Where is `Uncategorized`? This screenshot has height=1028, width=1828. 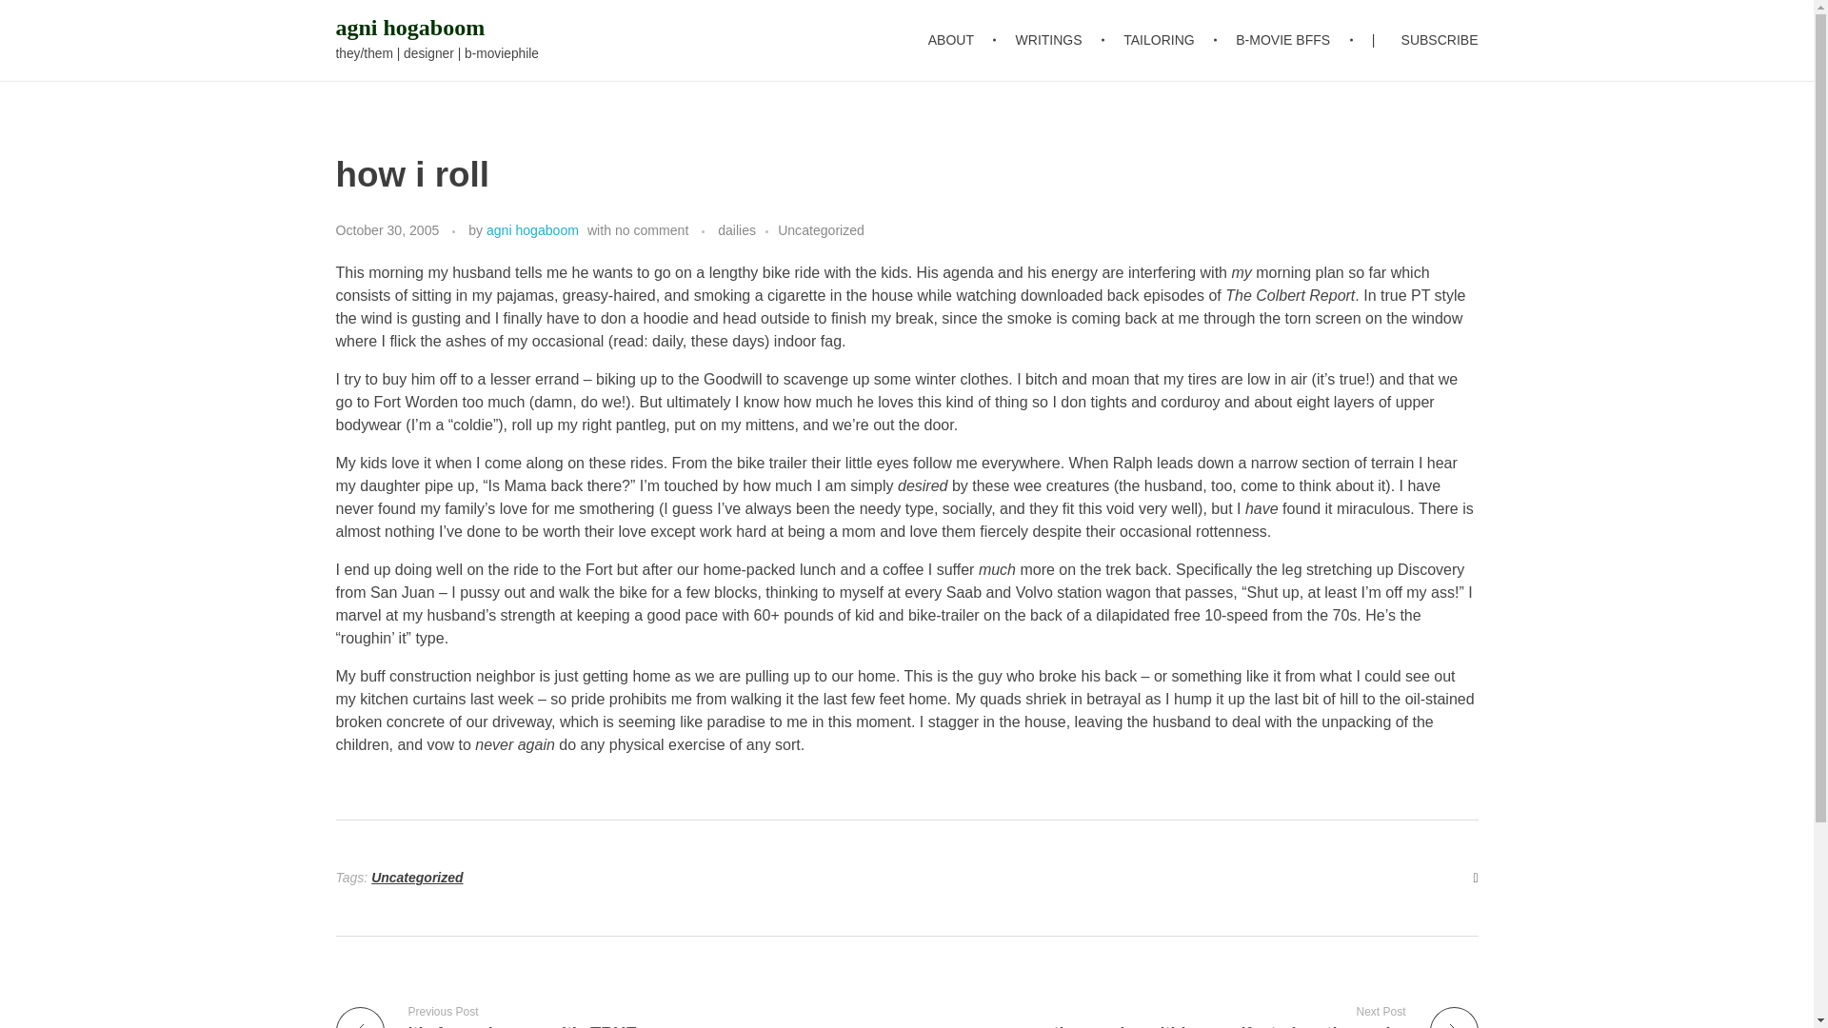 Uncategorized is located at coordinates (821, 230).